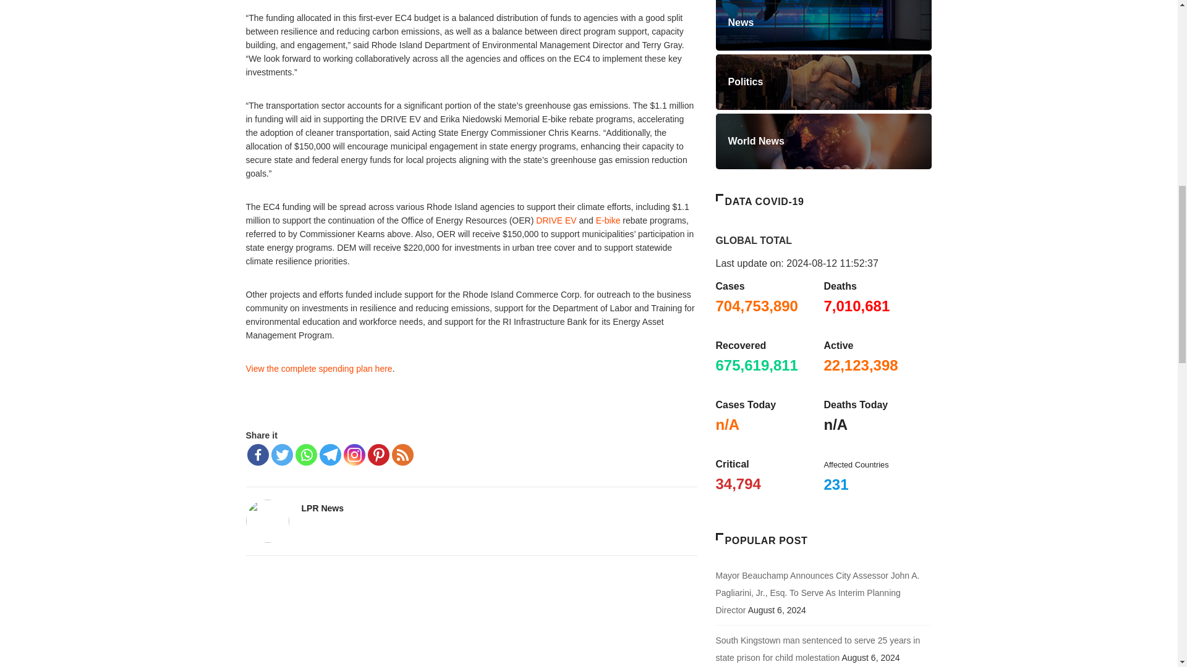 Image resolution: width=1187 pixels, height=667 pixels. Describe the element at coordinates (306, 455) in the screenshot. I see `Whatsapp` at that location.